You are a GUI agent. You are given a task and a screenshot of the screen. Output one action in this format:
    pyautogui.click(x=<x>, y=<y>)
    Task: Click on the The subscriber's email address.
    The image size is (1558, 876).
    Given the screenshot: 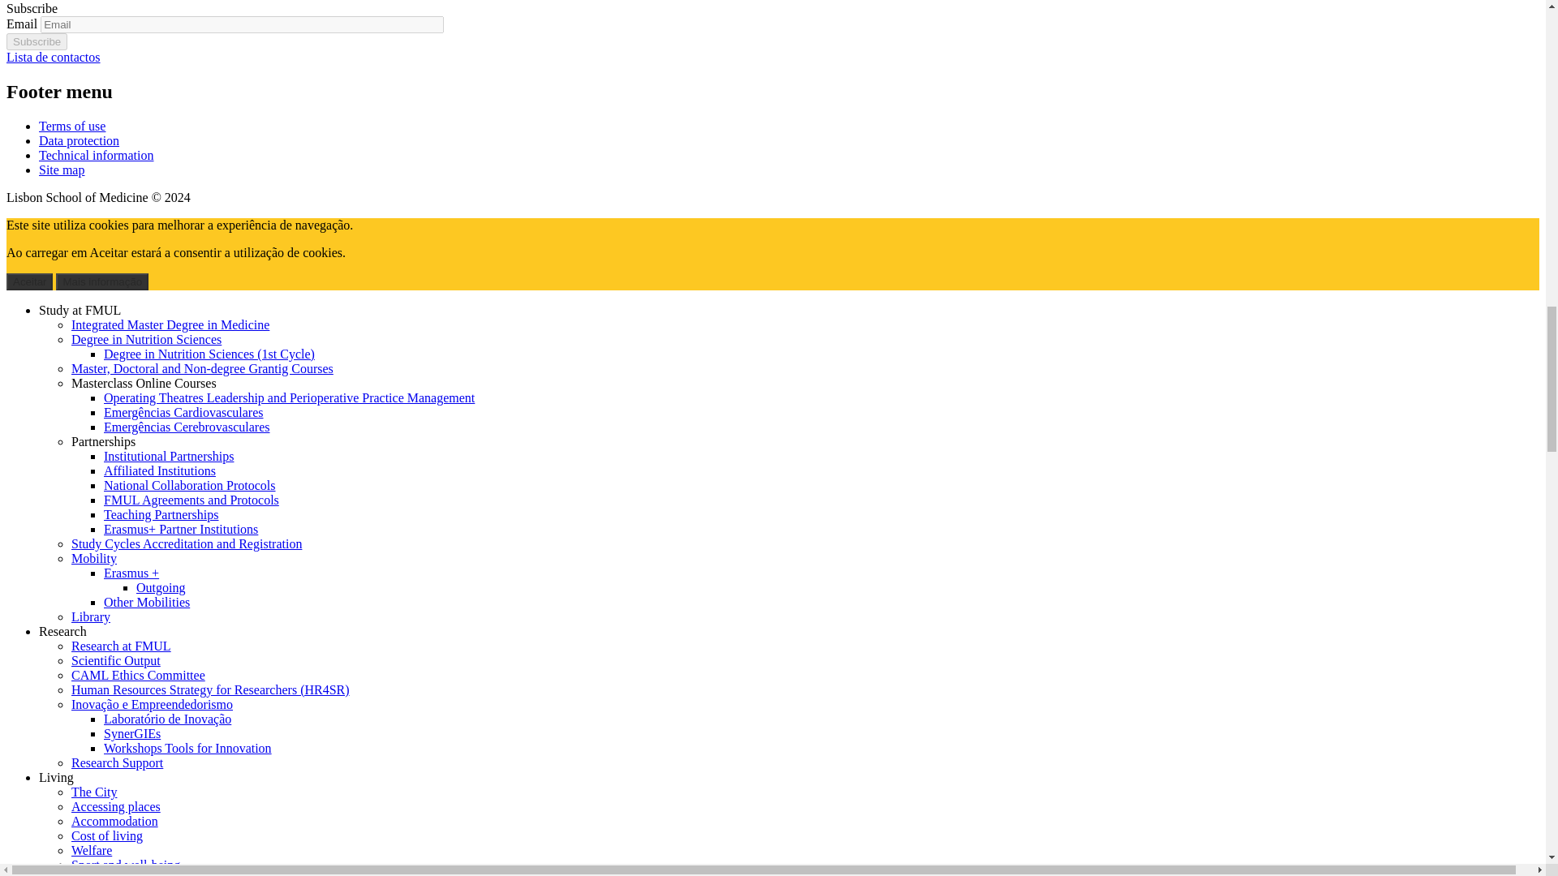 What is the action you would take?
    pyautogui.click(x=242, y=24)
    